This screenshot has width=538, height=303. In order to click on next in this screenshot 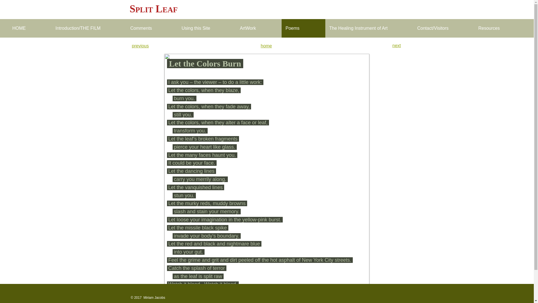, I will do `click(396, 45)`.